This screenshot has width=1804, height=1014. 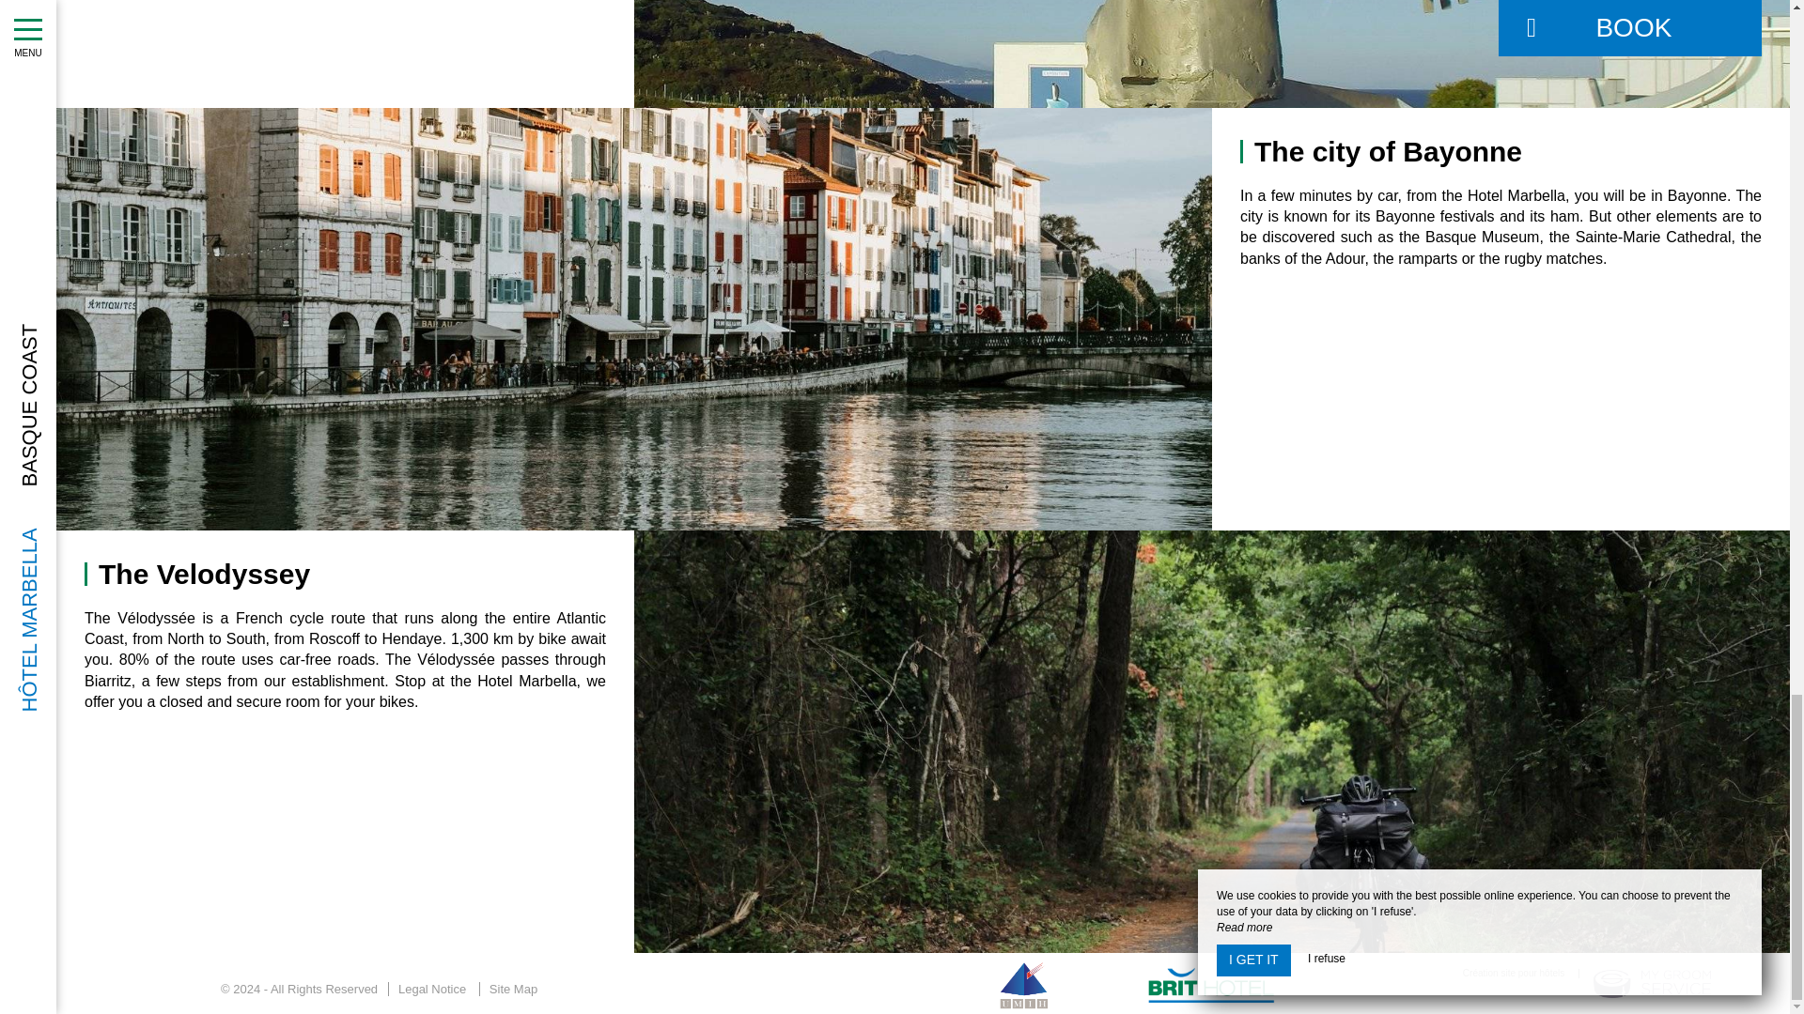 What do you see at coordinates (513, 989) in the screenshot?
I see `Site Map` at bounding box center [513, 989].